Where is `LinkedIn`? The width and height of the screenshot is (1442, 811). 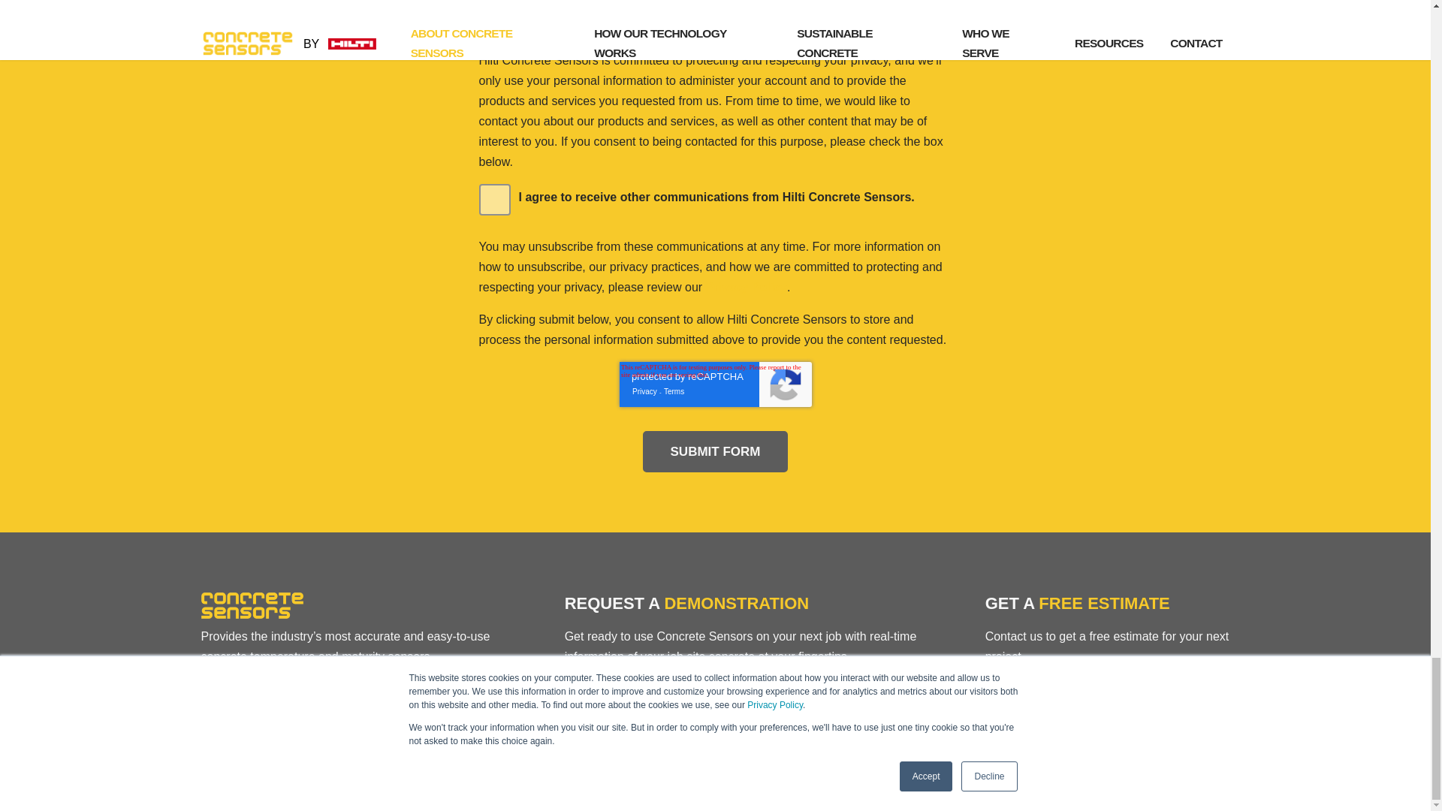
LinkedIn is located at coordinates (1143, 784).